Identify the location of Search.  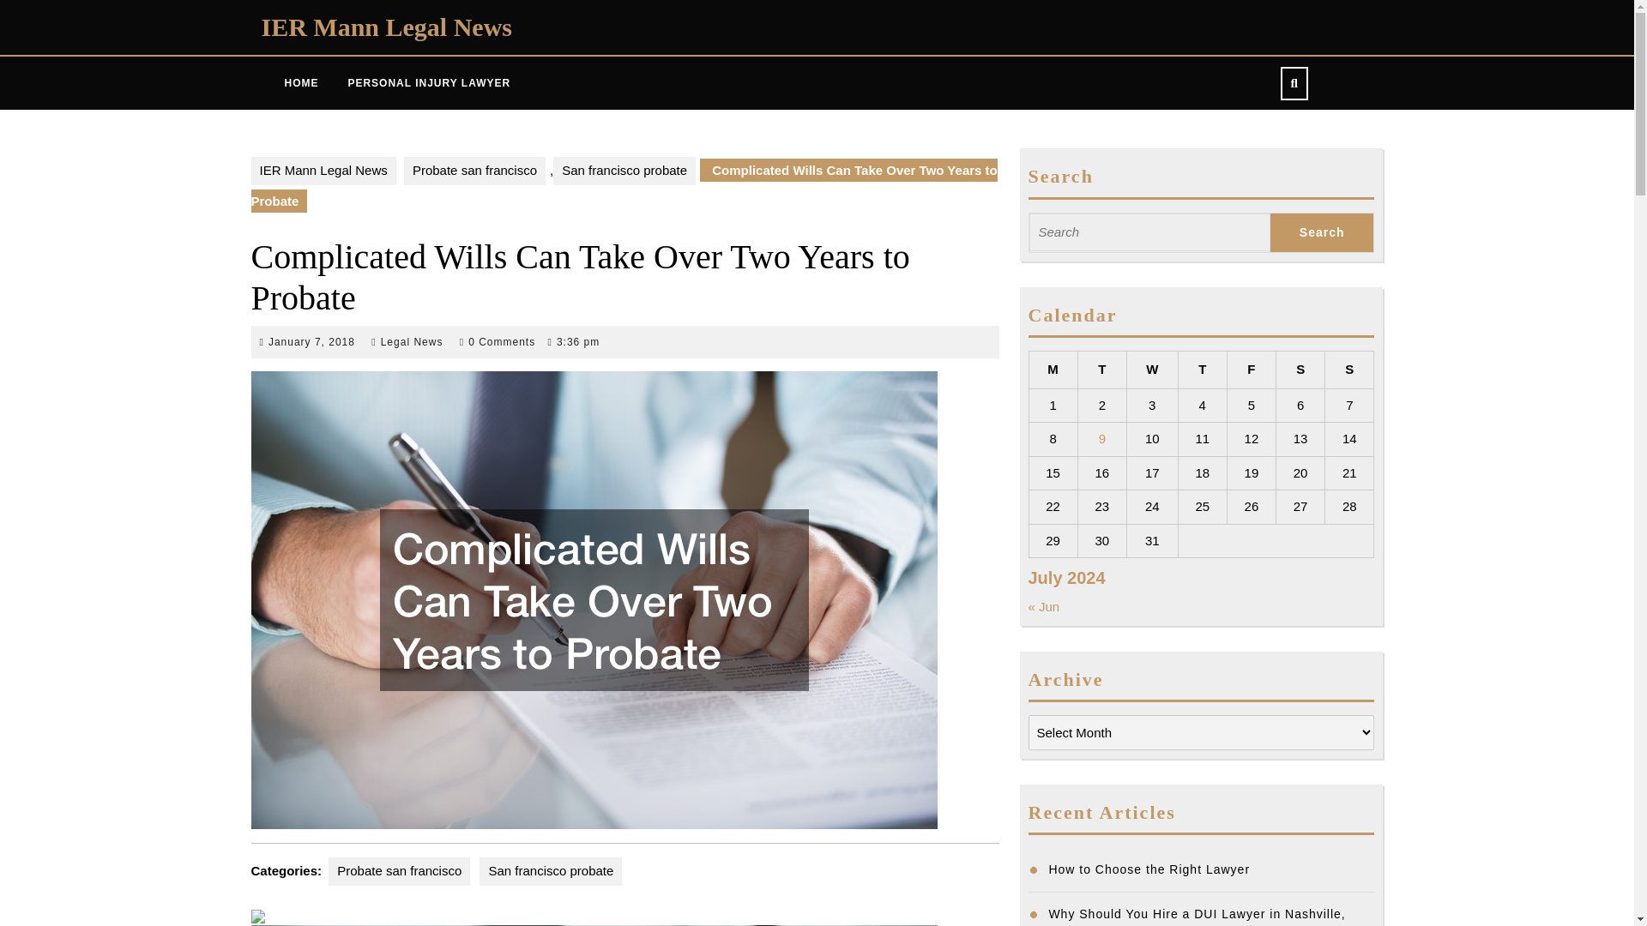
(1349, 370).